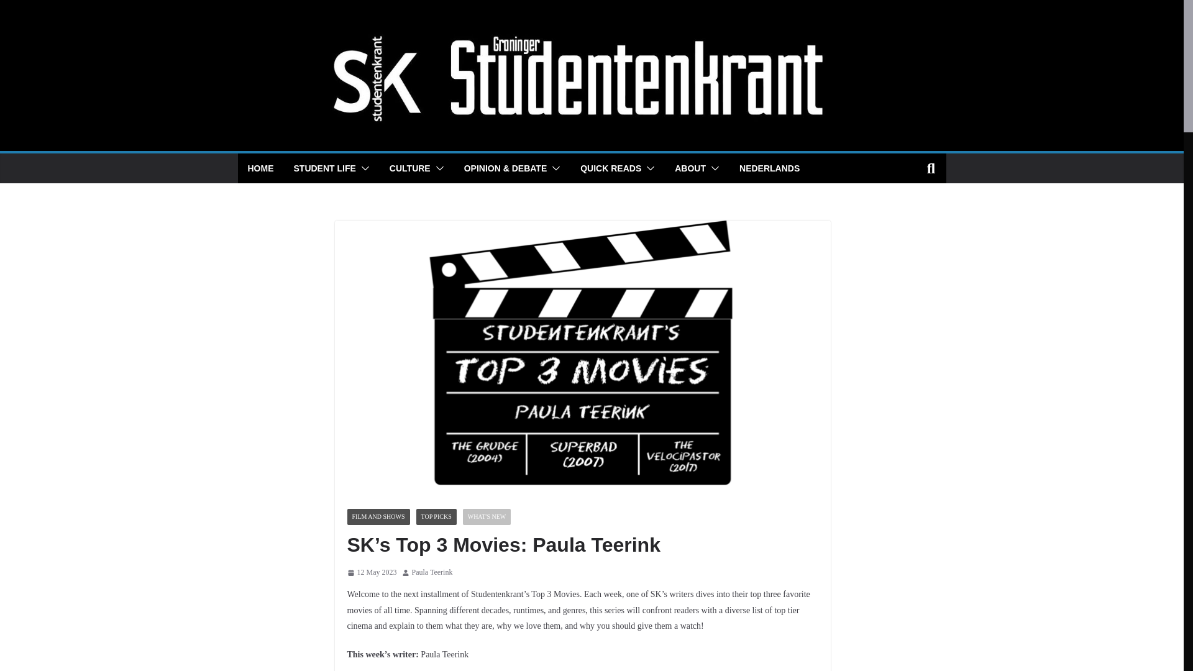 This screenshot has height=671, width=1193. I want to click on STUDENT LIFE, so click(324, 168).